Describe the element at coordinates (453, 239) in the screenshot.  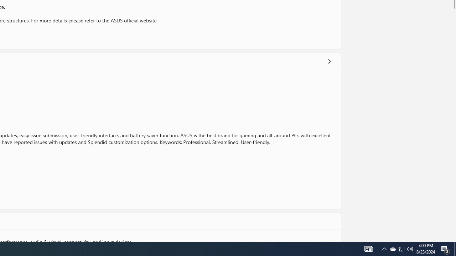
I see `Vertical Small Increase` at that location.